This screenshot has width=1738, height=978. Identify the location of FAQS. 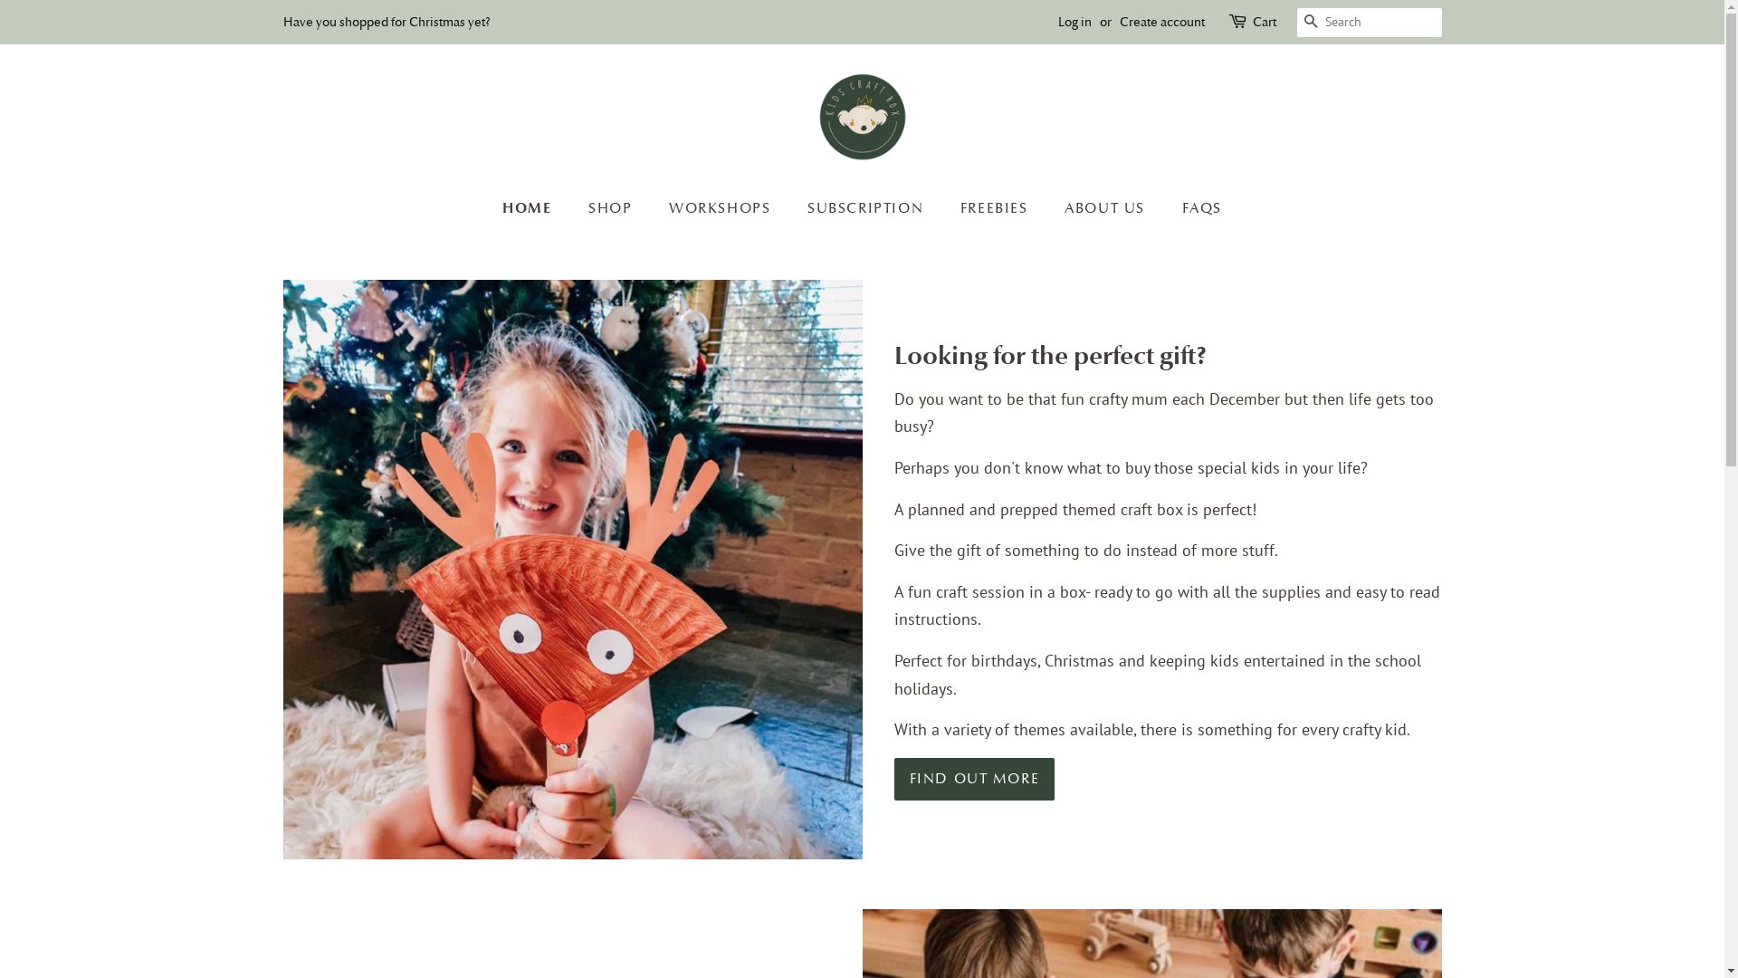
(1195, 208).